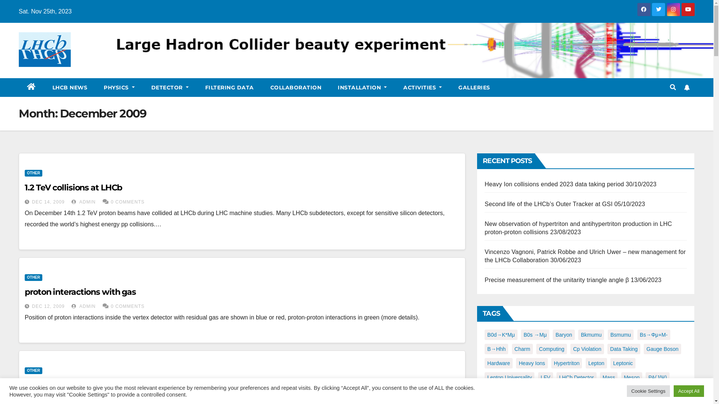 The height and width of the screenshot is (404, 719). I want to click on K0 reconstruction, so click(60, 385).